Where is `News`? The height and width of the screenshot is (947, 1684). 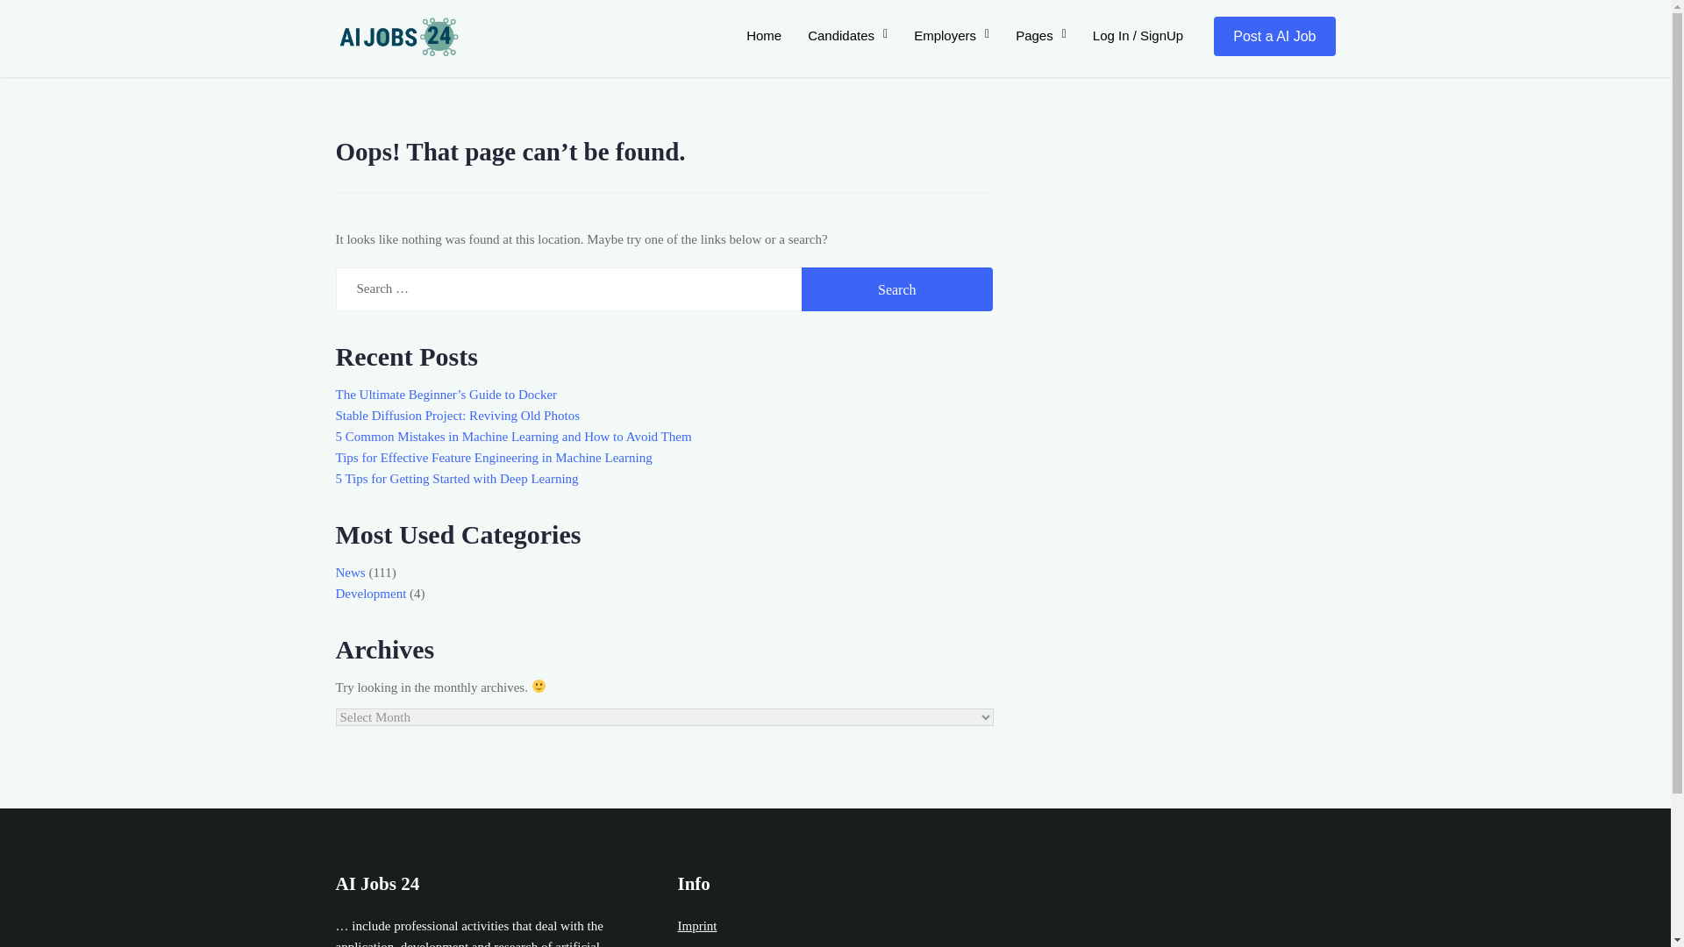 News is located at coordinates (350, 572).